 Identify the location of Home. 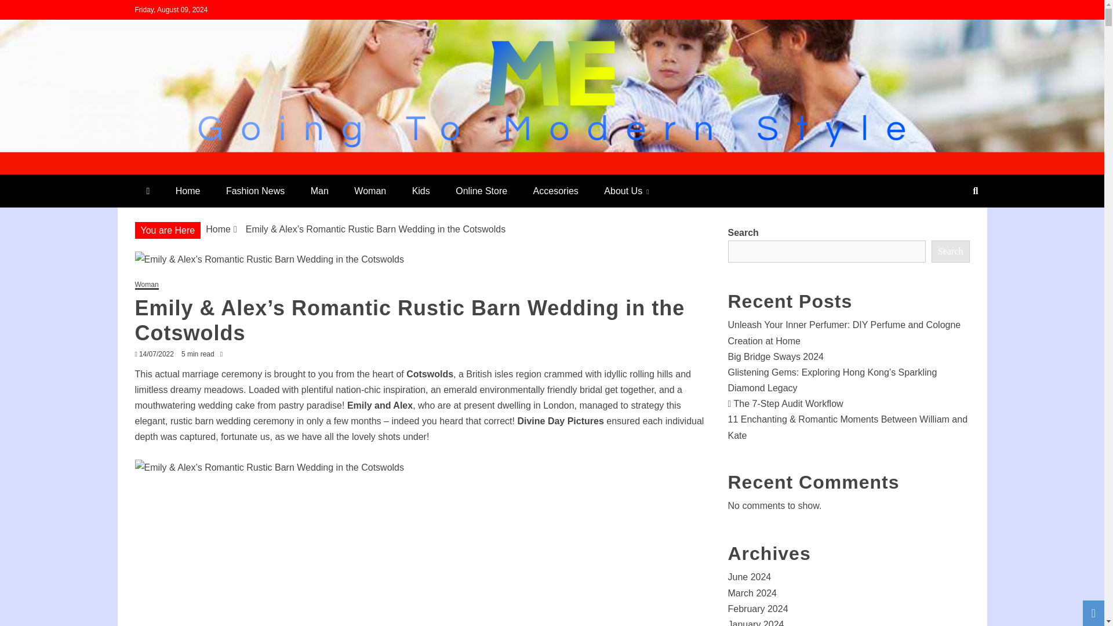
(188, 191).